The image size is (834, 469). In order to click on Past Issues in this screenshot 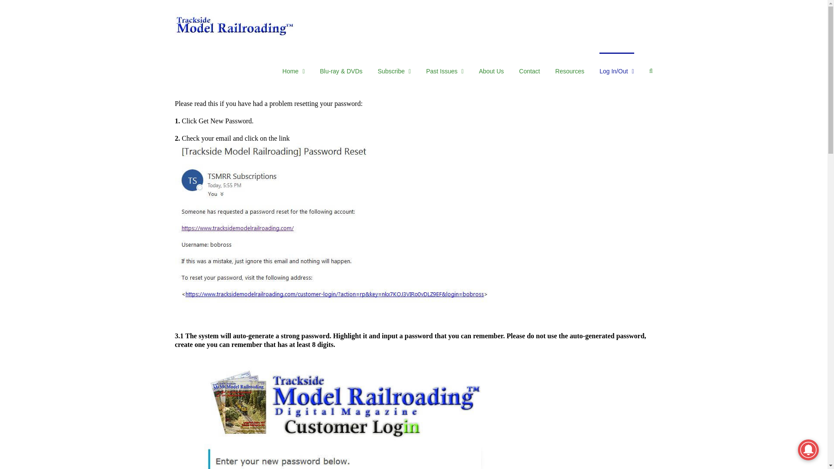, I will do `click(445, 70)`.